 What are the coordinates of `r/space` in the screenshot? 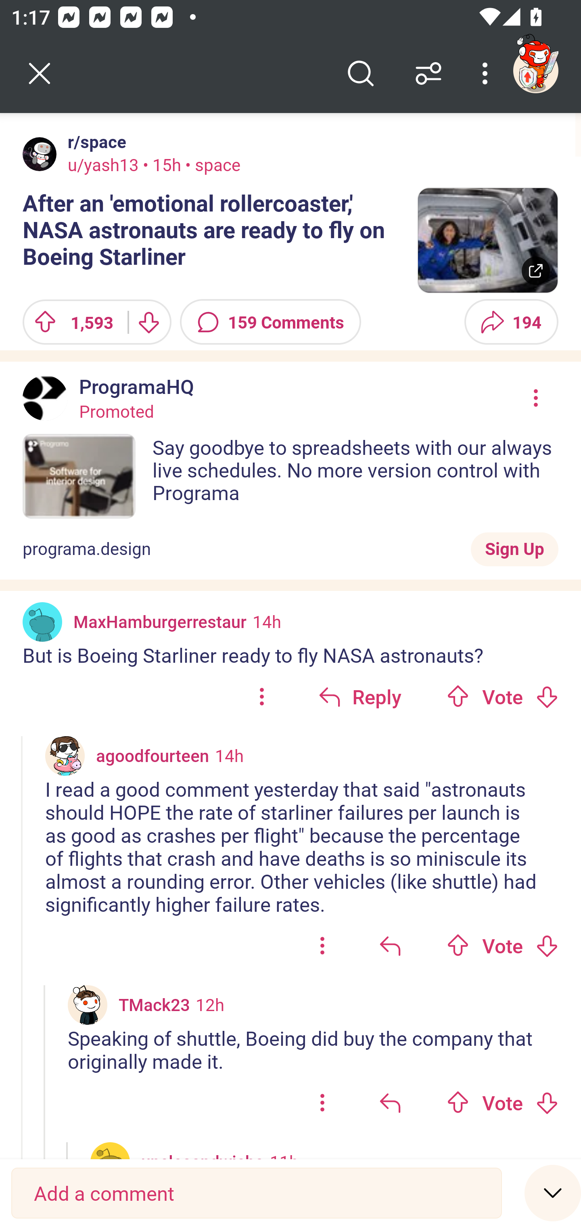 It's located at (94, 142).